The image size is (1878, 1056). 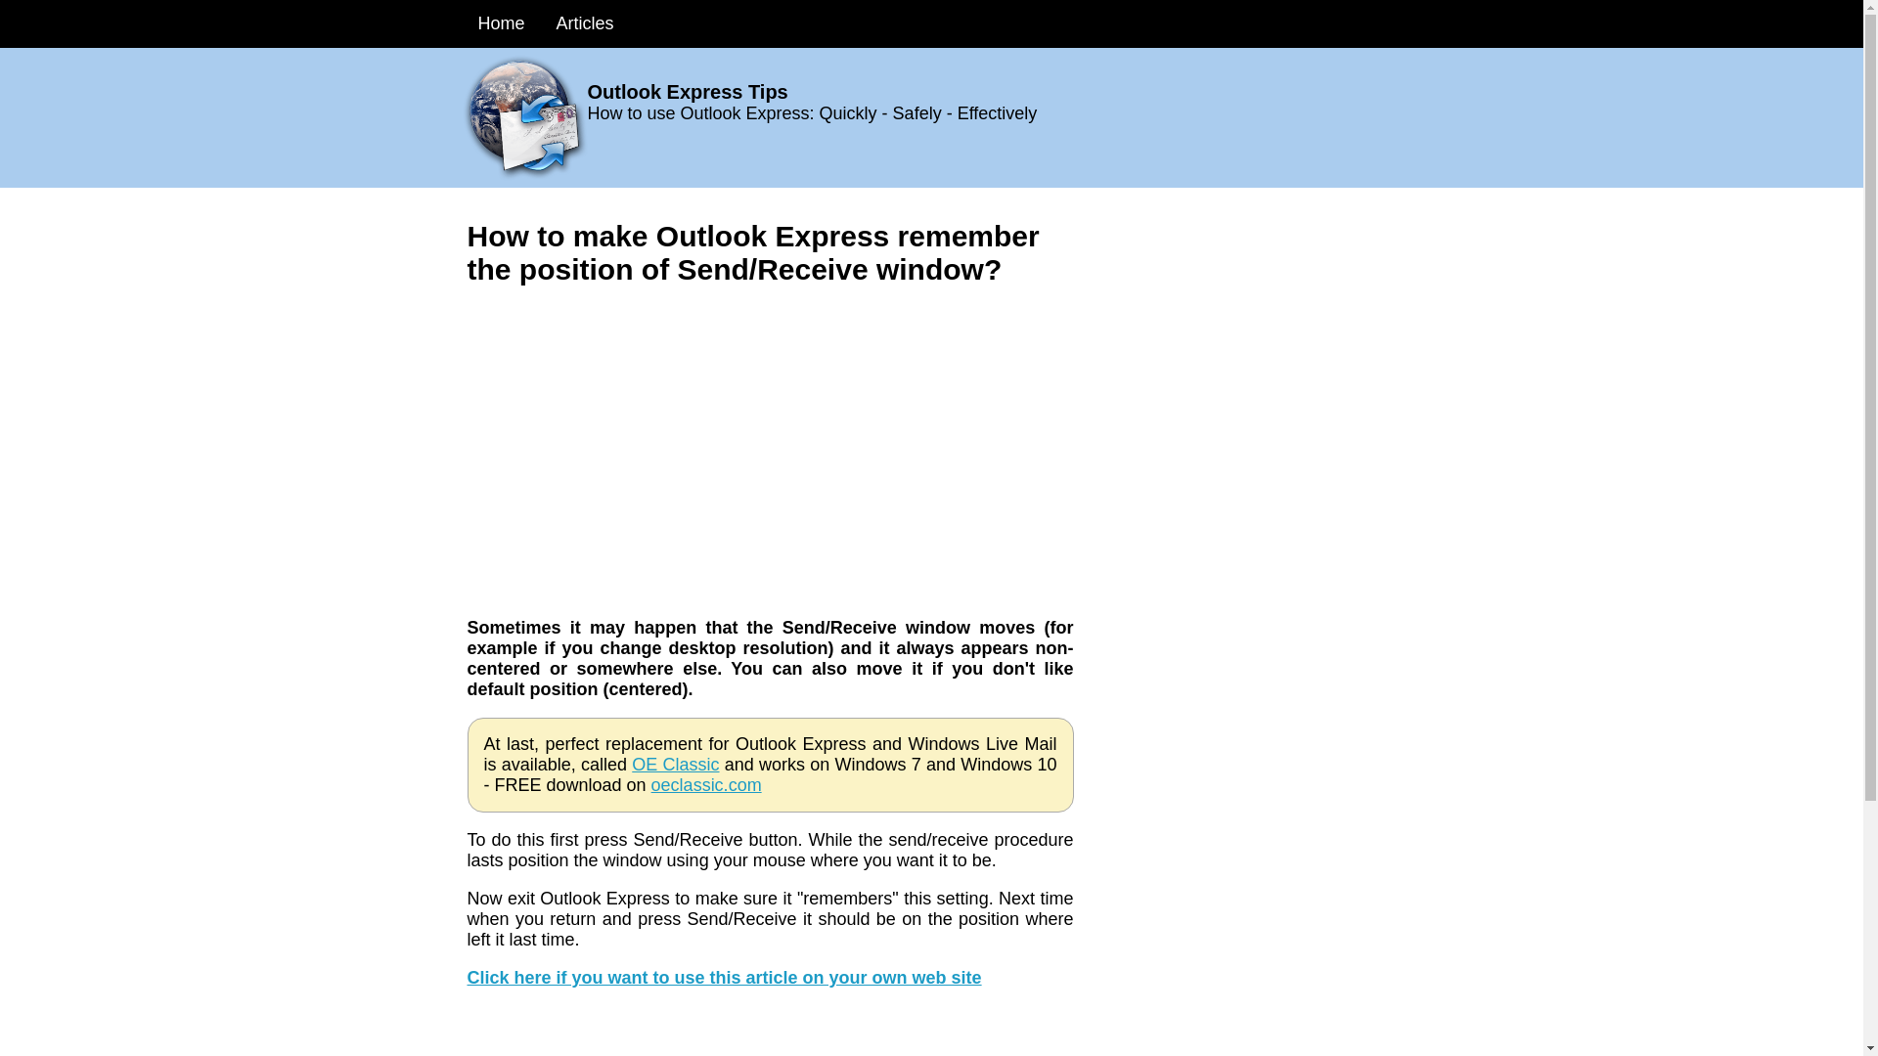 I want to click on OE Classic, so click(x=675, y=765).